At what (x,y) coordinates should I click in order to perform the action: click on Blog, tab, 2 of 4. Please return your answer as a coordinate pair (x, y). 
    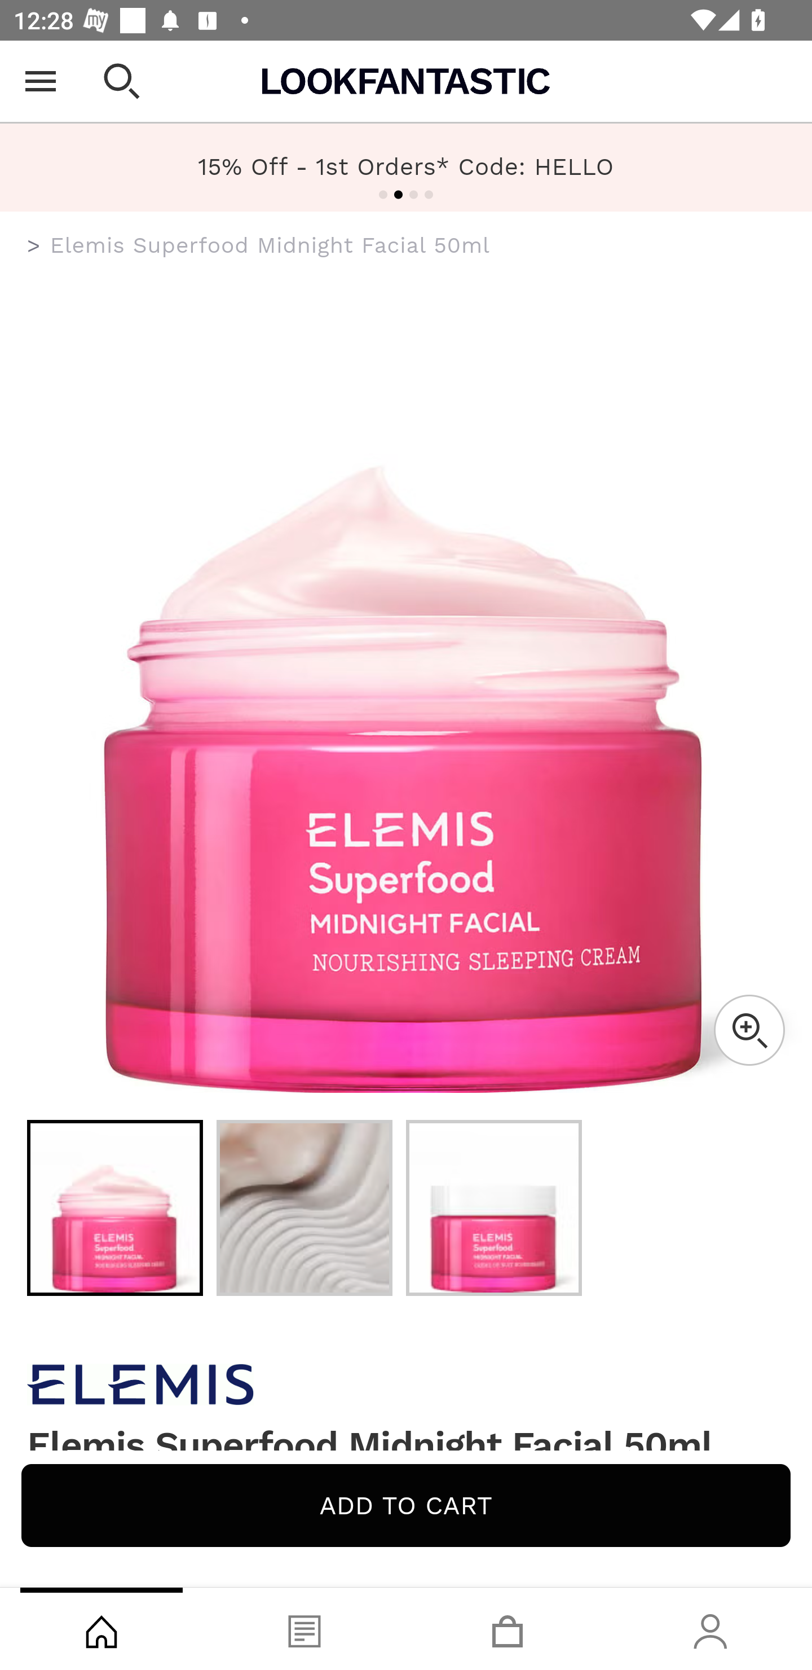
    Looking at the image, I should click on (304, 1629).